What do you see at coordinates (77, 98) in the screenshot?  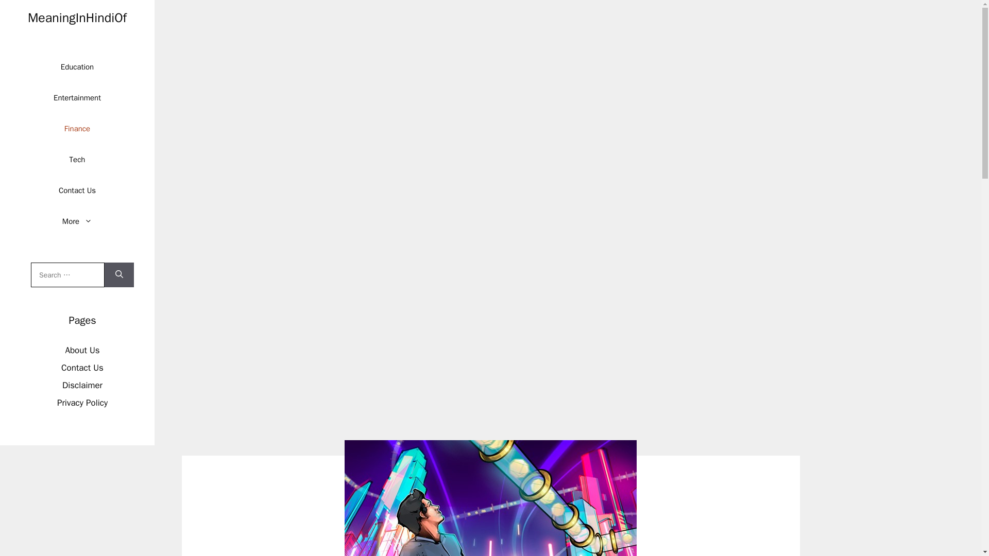 I see `Entertainment` at bounding box center [77, 98].